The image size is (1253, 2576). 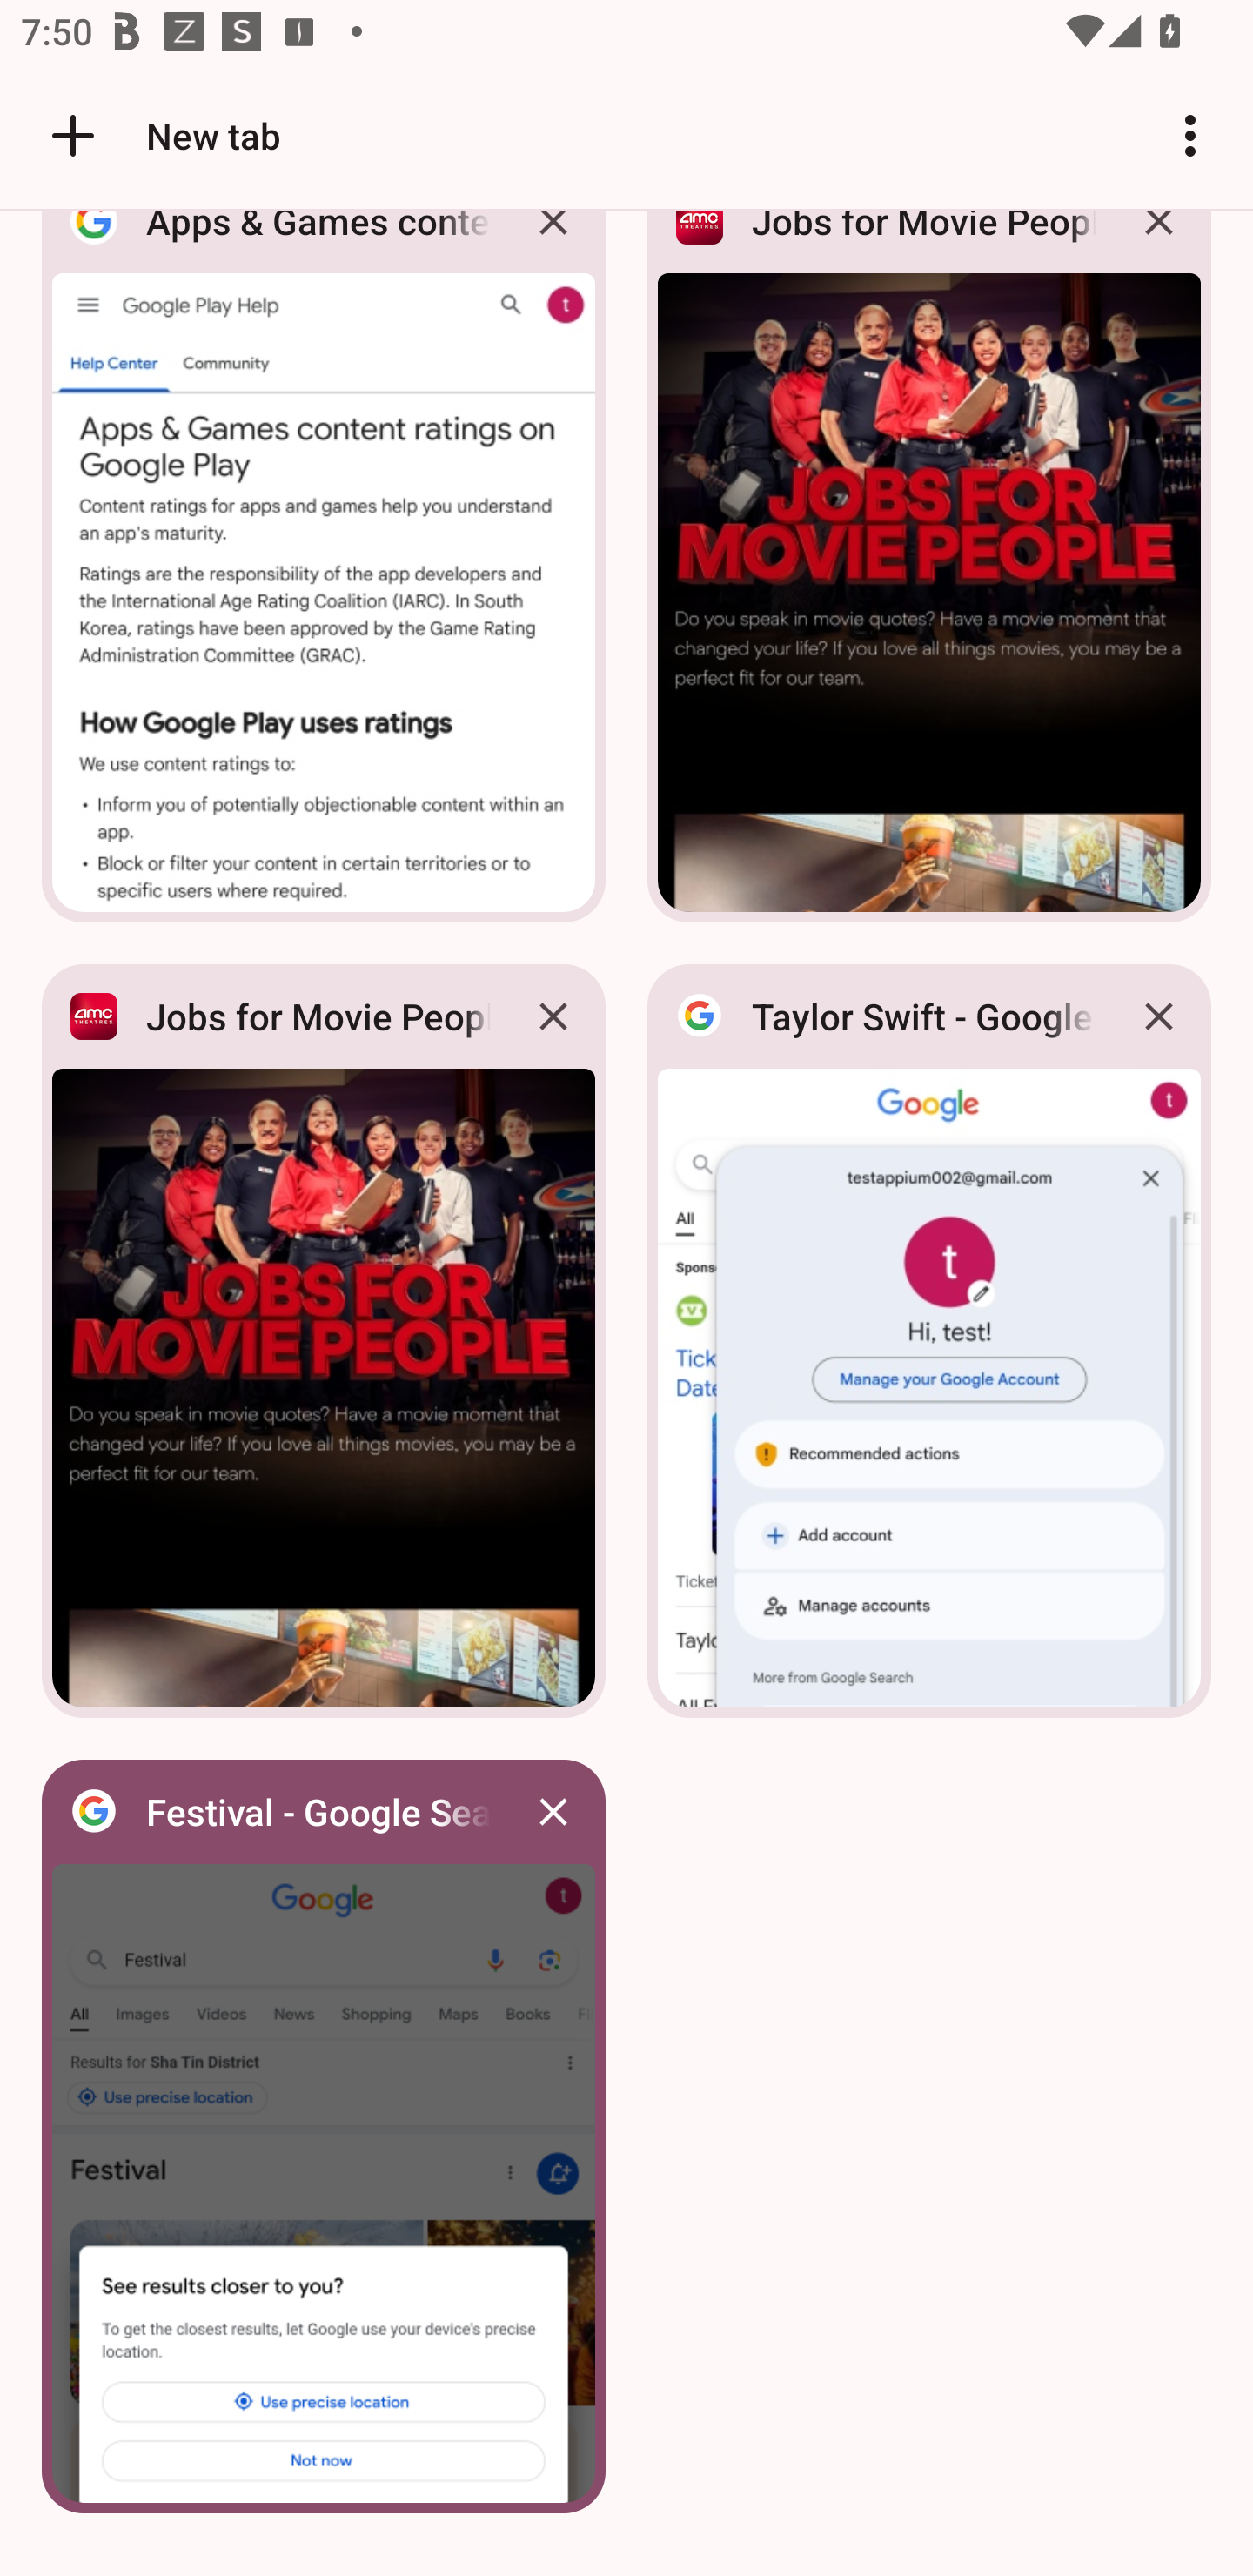 What do you see at coordinates (1159, 245) in the screenshot?
I see `Close Jobs for Movie People tab` at bounding box center [1159, 245].